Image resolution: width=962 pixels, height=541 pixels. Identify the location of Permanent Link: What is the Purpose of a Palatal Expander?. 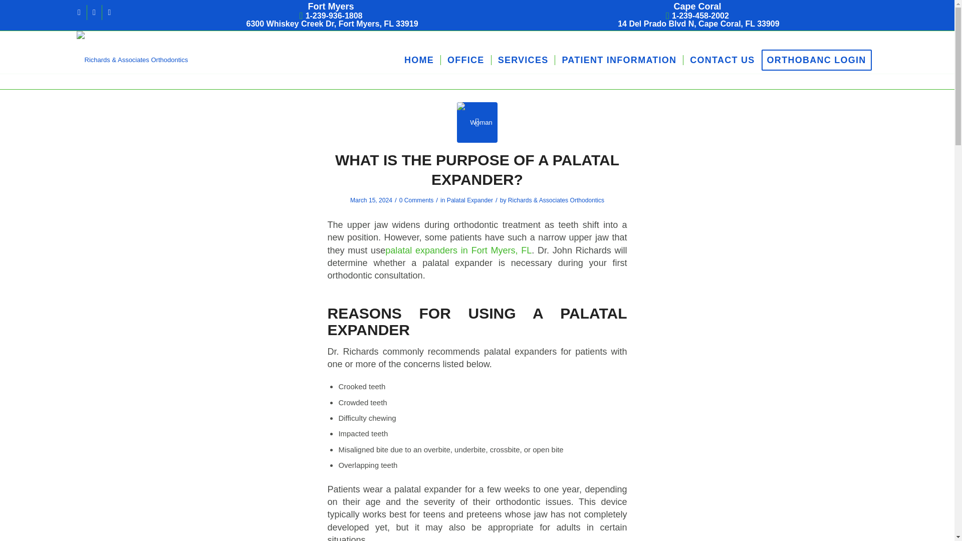
(477, 169).